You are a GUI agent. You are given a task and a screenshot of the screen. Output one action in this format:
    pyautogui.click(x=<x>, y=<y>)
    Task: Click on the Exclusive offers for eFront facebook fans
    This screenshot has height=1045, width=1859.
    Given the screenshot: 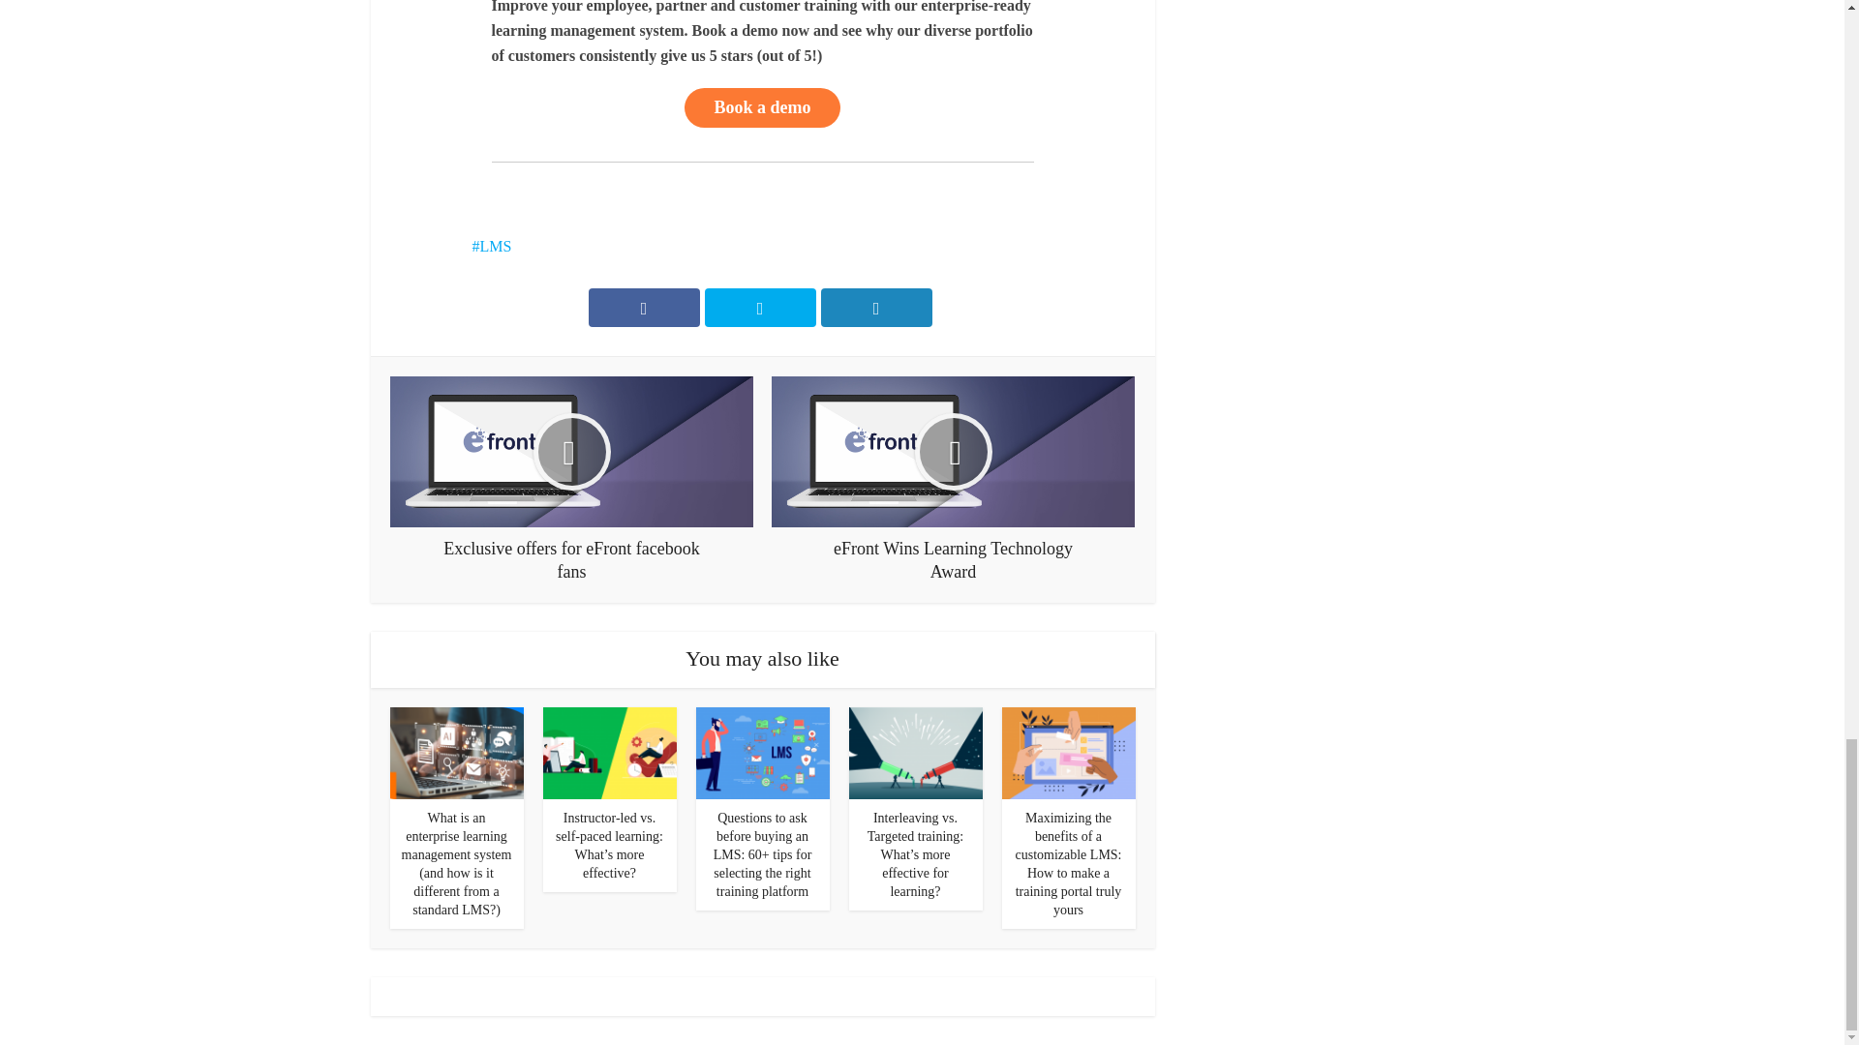 What is the action you would take?
    pyautogui.click(x=571, y=479)
    